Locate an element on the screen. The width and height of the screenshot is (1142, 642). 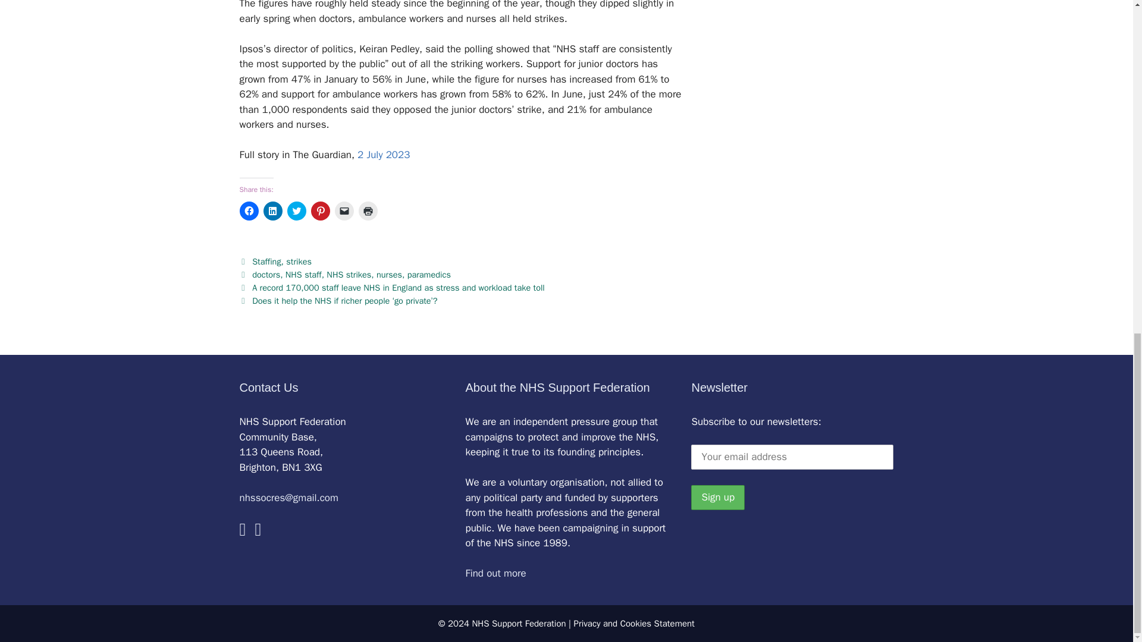
Sign up is located at coordinates (717, 497).